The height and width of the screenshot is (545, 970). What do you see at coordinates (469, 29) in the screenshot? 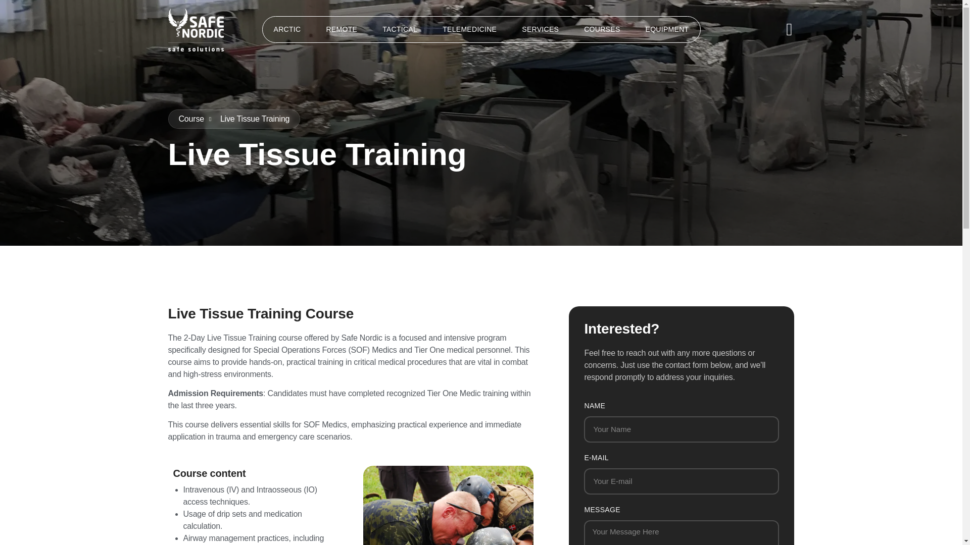
I see `TELEMEDICINE` at bounding box center [469, 29].